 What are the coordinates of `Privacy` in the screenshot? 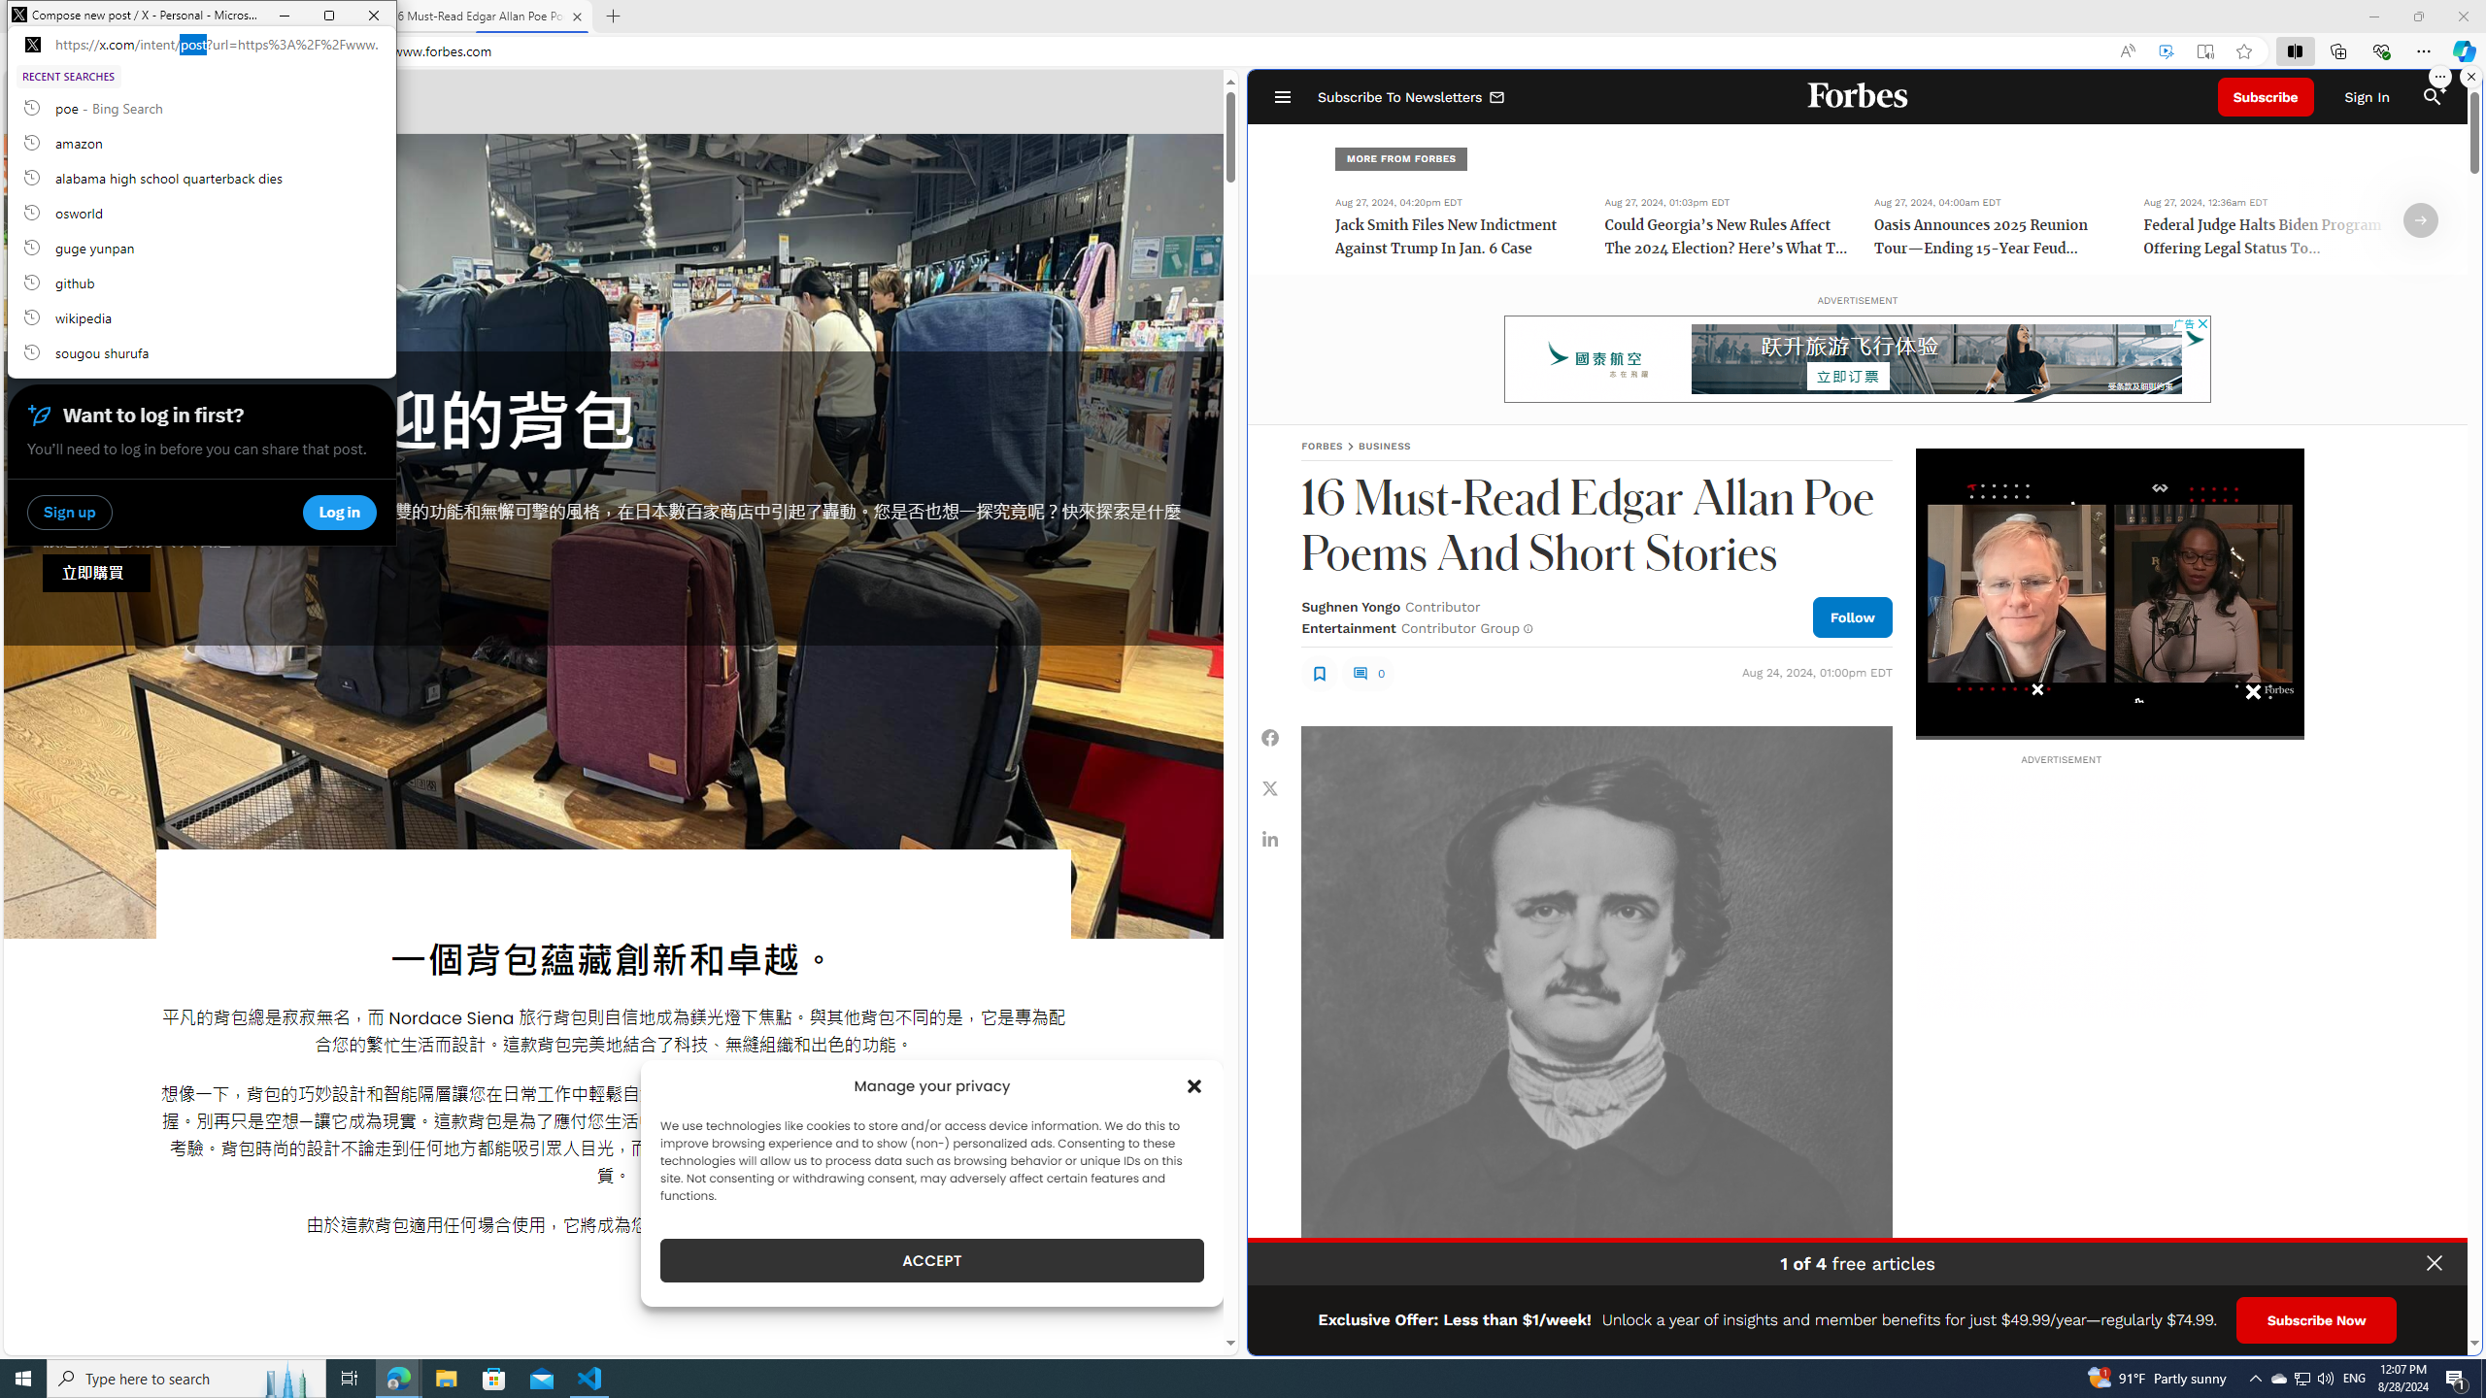 It's located at (201, 108).